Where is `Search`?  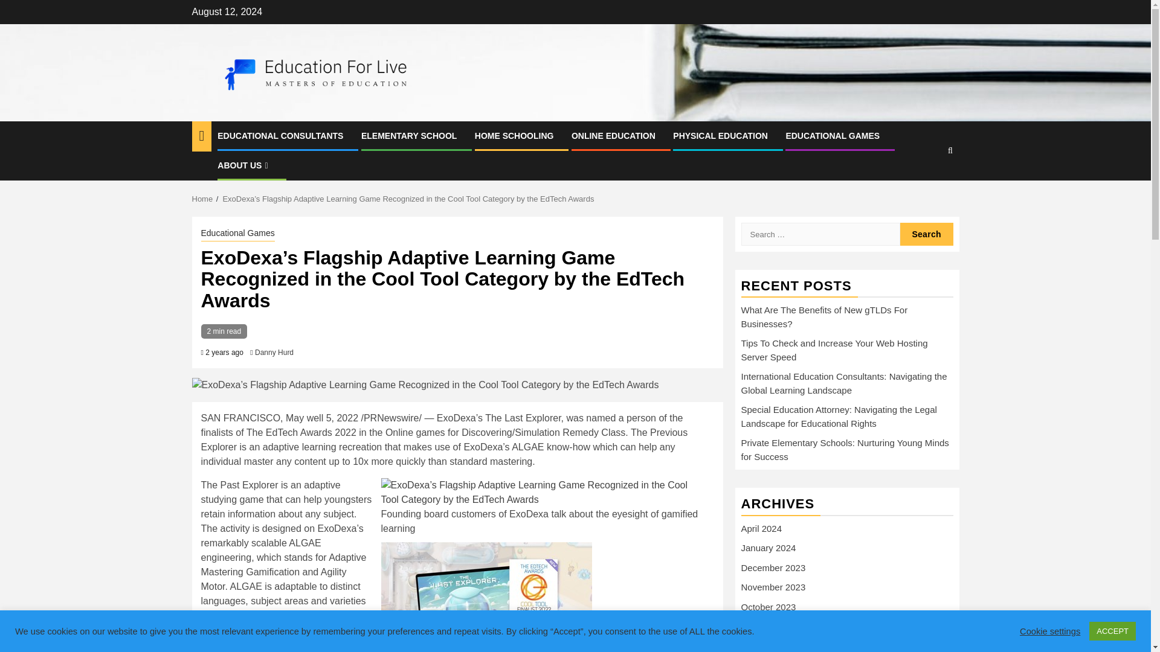
Search is located at coordinates (927, 234).